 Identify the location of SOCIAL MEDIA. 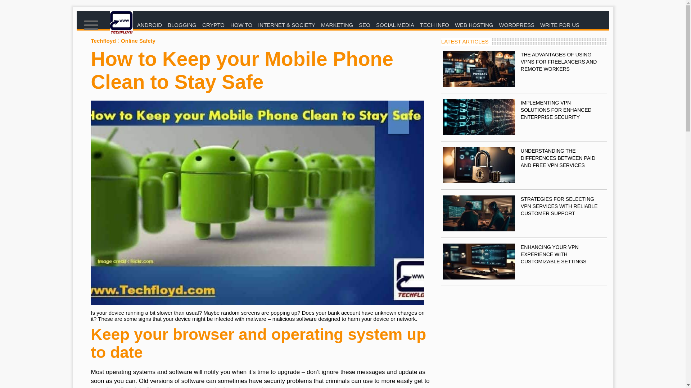
(395, 25).